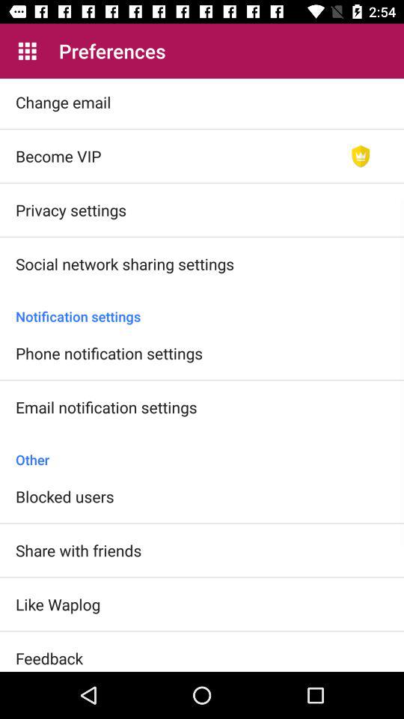 The width and height of the screenshot is (404, 719). What do you see at coordinates (27, 51) in the screenshot?
I see `click the icon above the change email item` at bounding box center [27, 51].